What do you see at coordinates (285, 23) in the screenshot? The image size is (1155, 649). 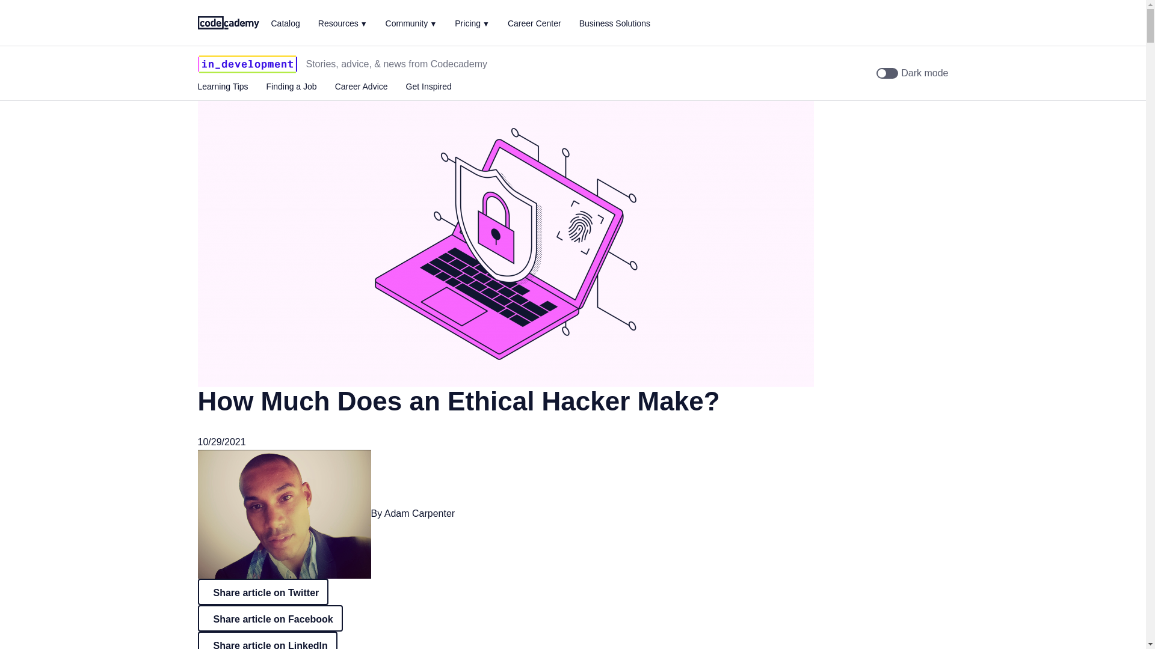 I see `Catalog` at bounding box center [285, 23].